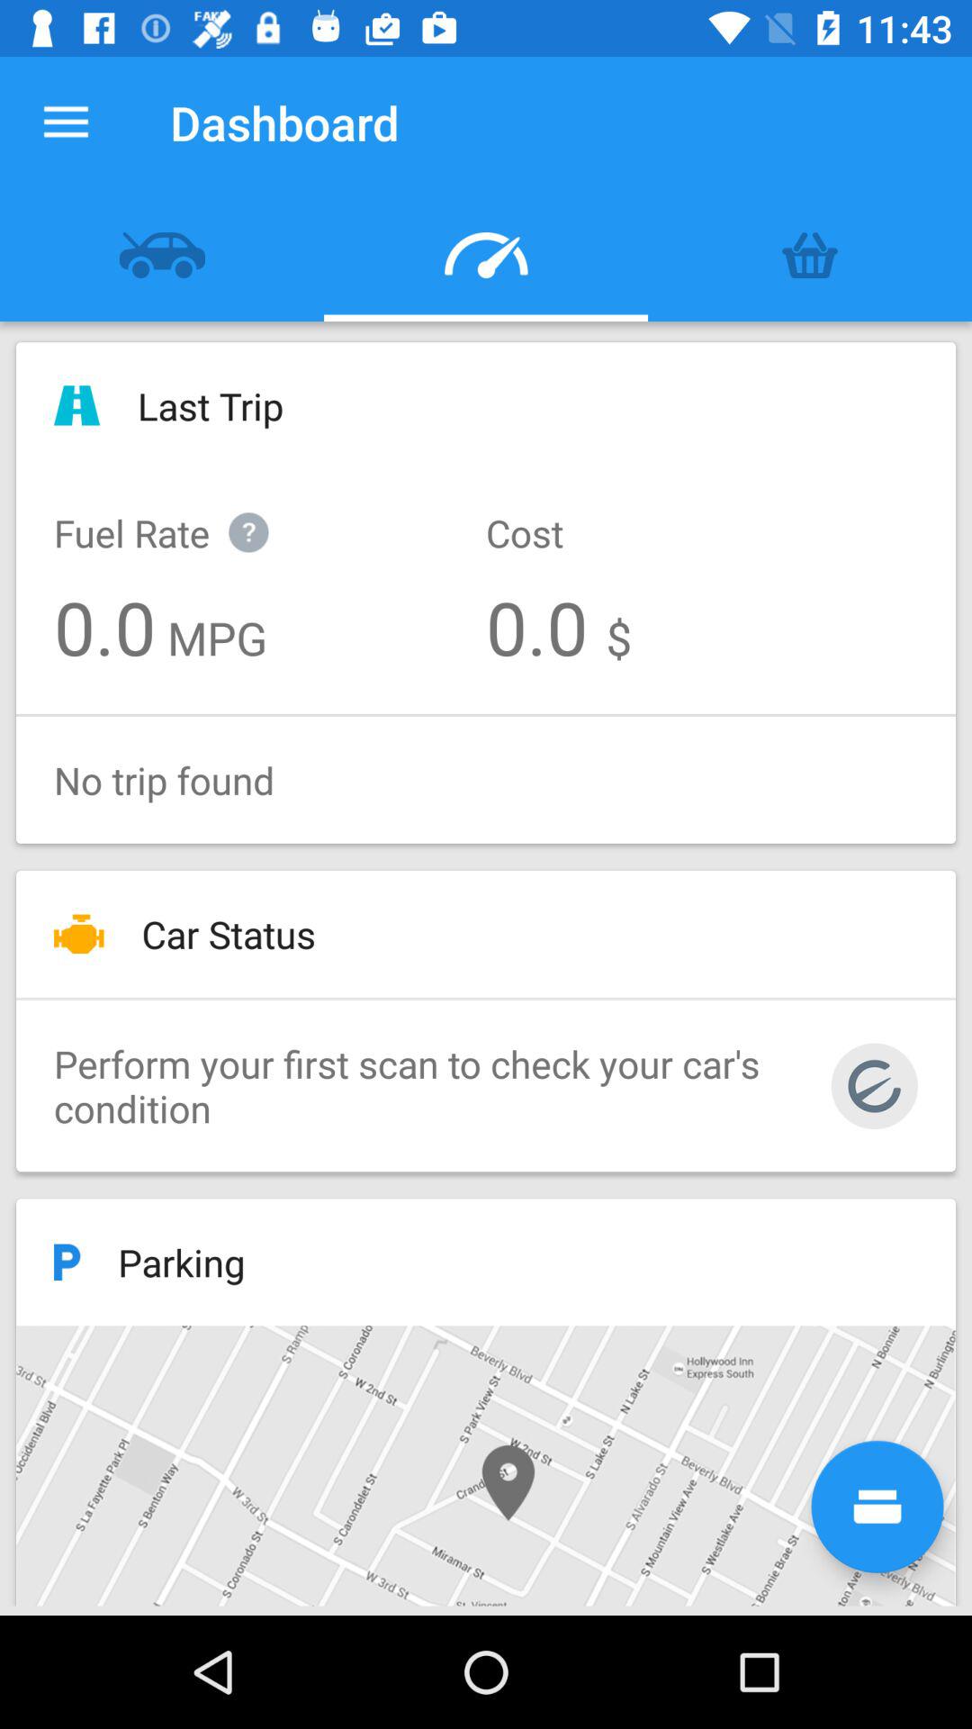 The height and width of the screenshot is (1729, 972). I want to click on open the item next to the dashboard, so click(66, 122).